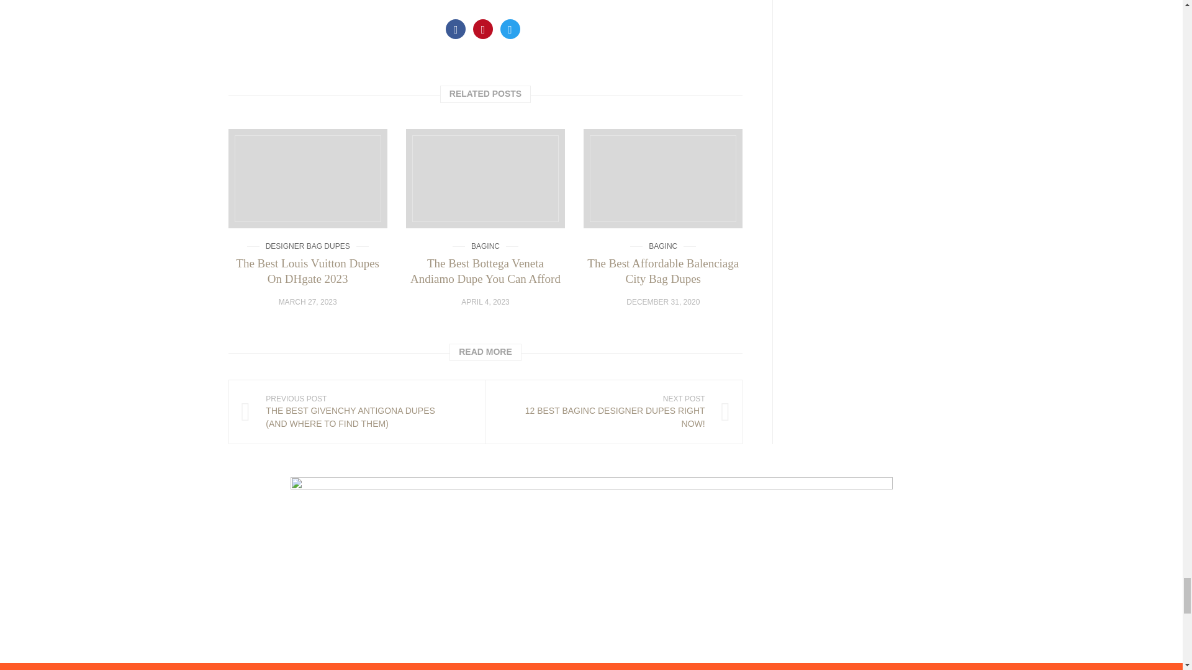 The width and height of the screenshot is (1192, 670). I want to click on The Best Louis Vuitton Dupes On DHgate 2023, so click(308, 179).